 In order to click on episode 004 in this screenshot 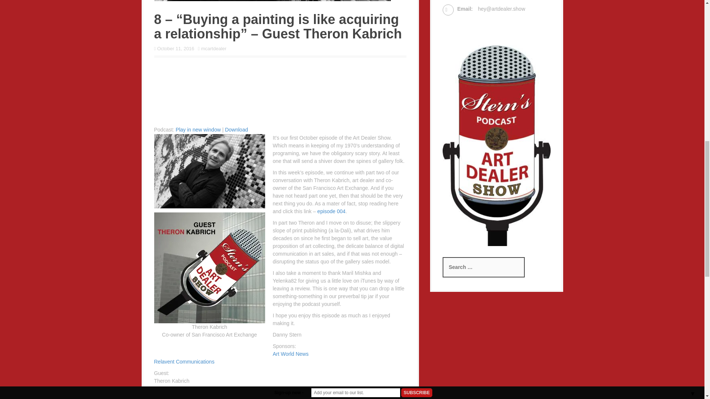, I will do `click(331, 211)`.